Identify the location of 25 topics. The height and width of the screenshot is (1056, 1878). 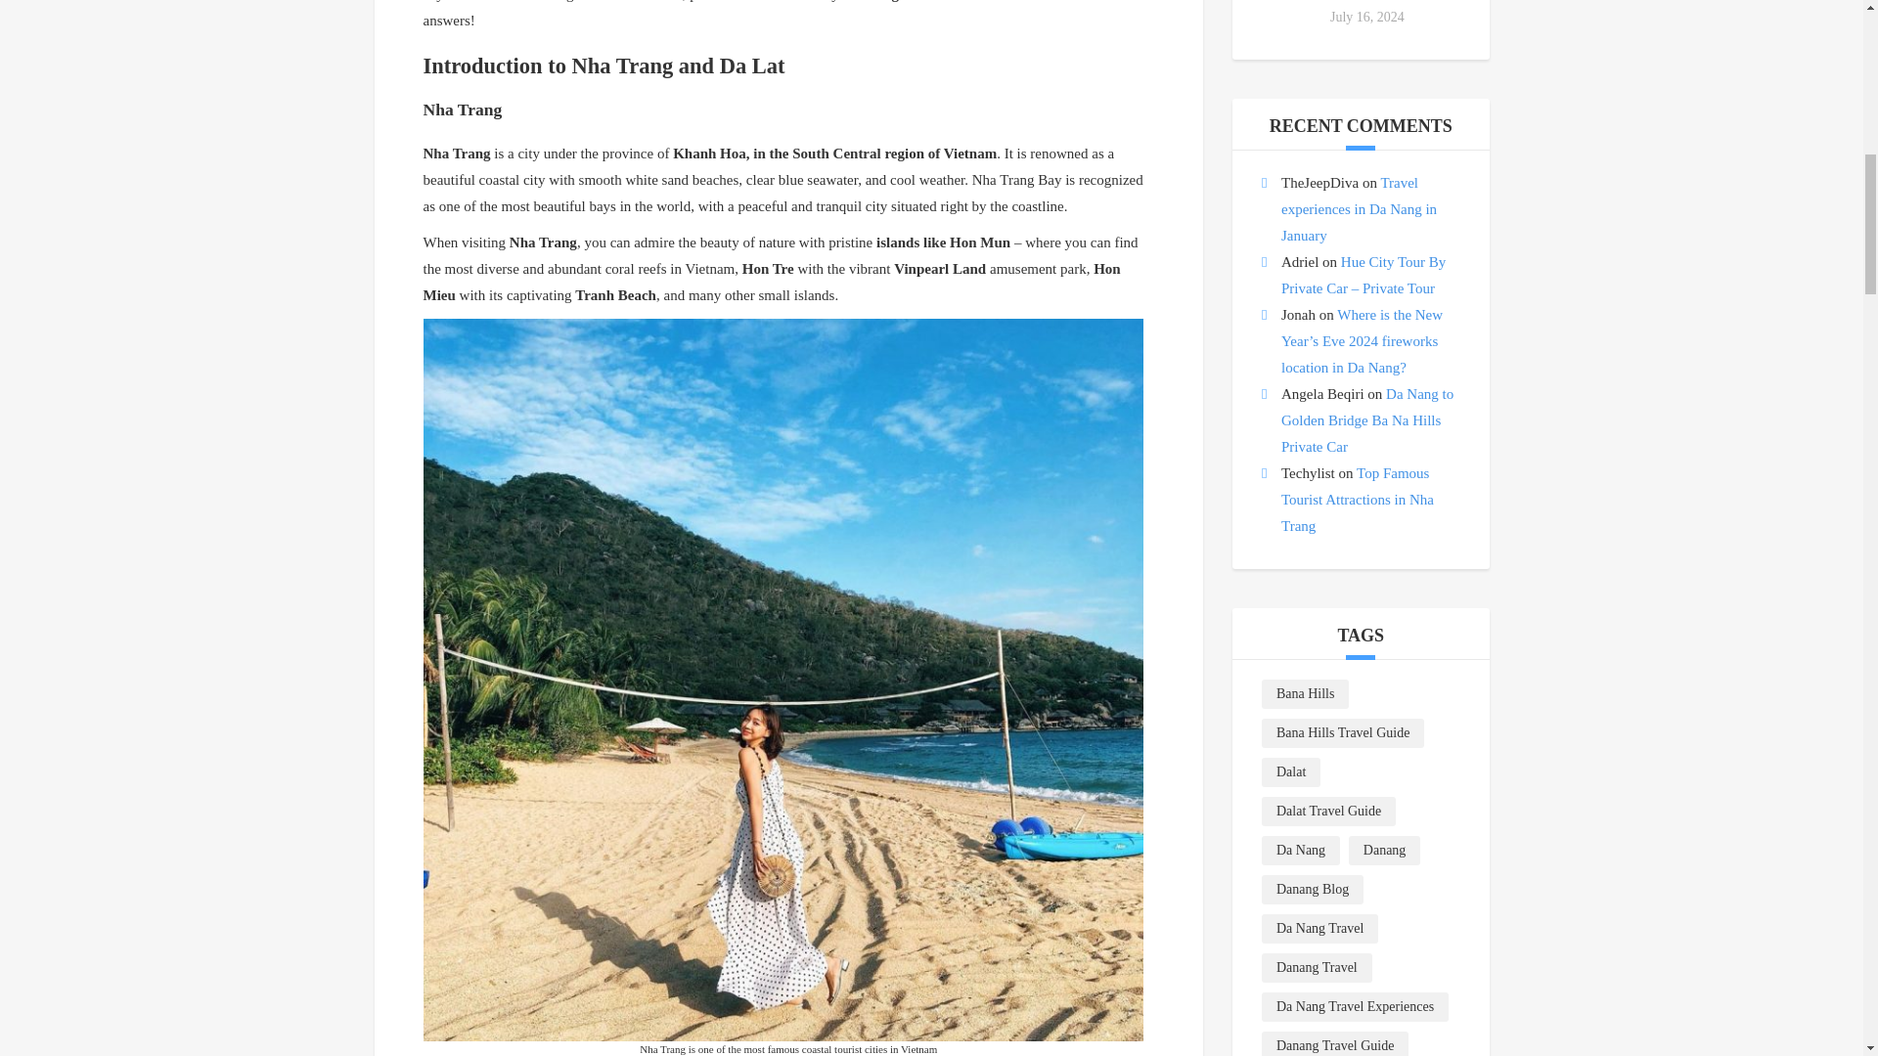
(1355, 1007).